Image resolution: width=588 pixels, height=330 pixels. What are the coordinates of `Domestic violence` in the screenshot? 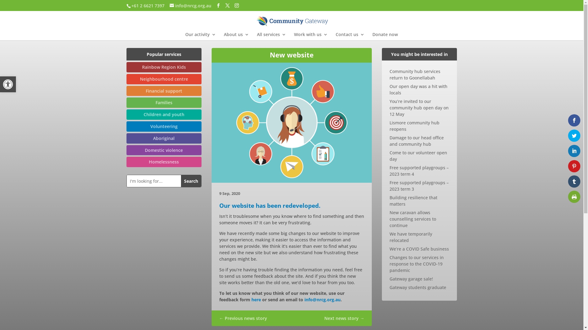 It's located at (164, 150).